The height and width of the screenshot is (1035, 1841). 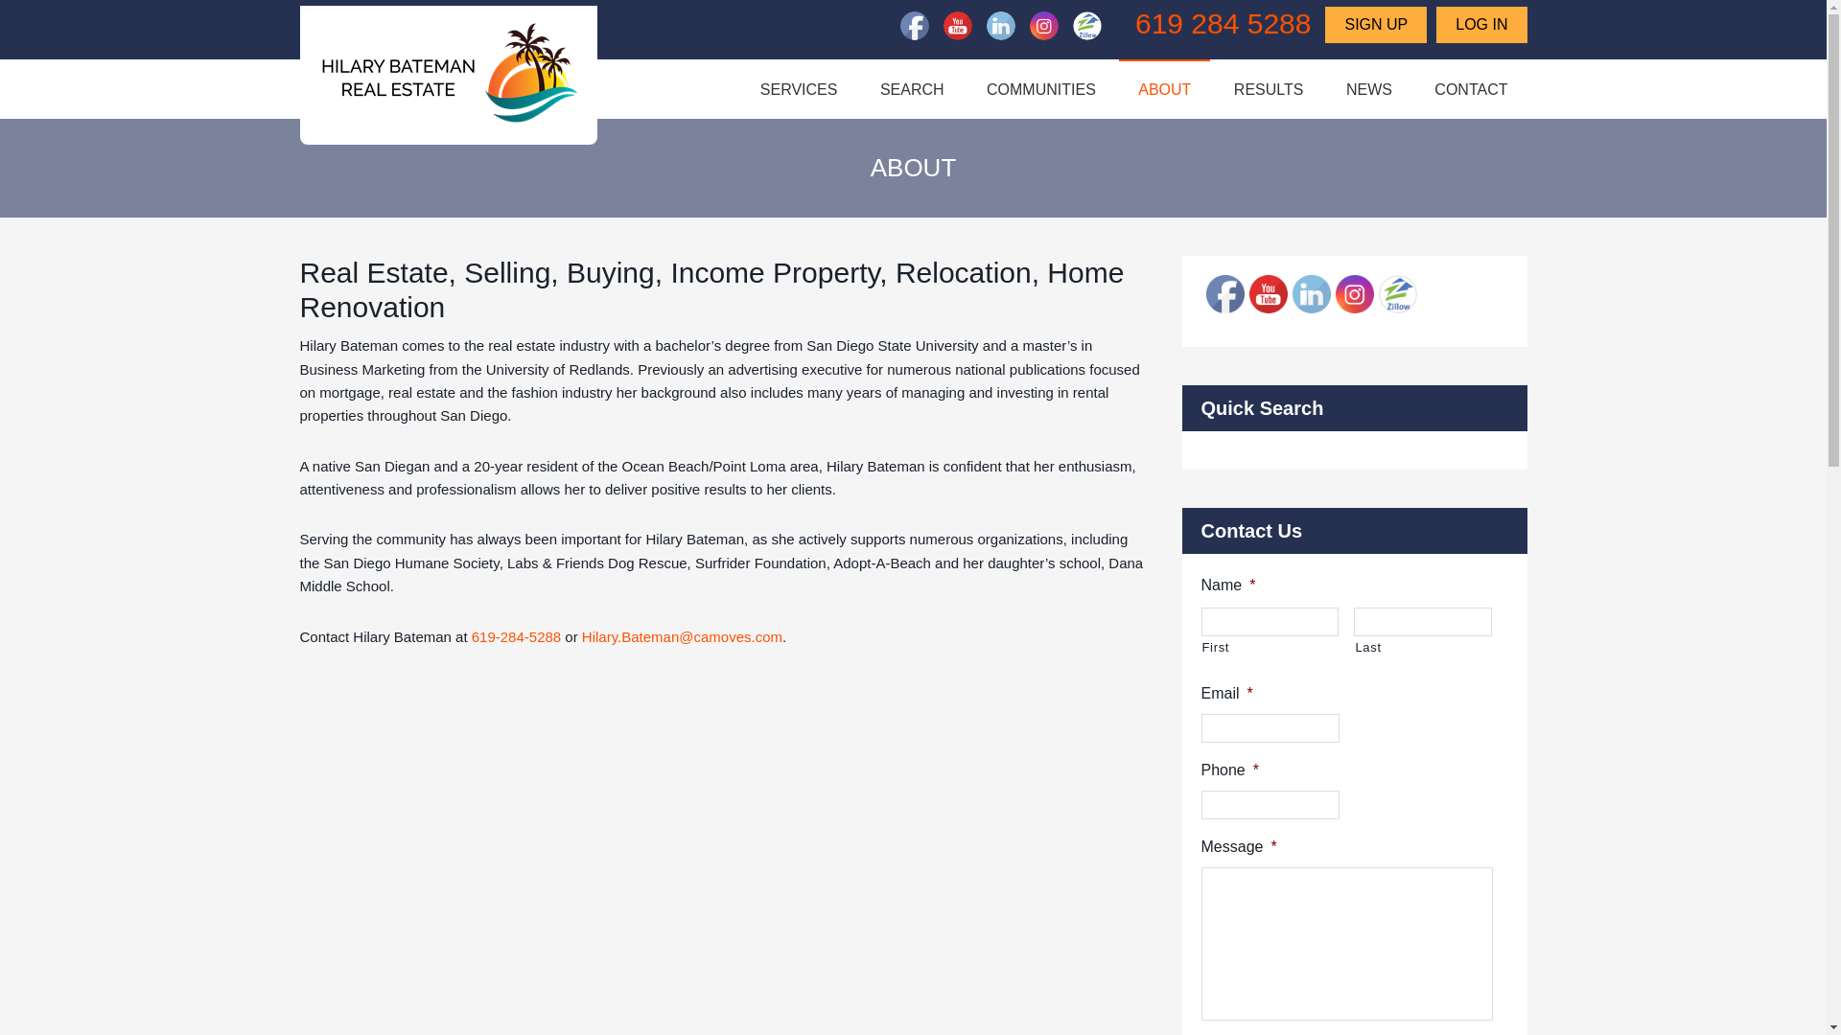 I want to click on SERVICES, so click(x=800, y=88).